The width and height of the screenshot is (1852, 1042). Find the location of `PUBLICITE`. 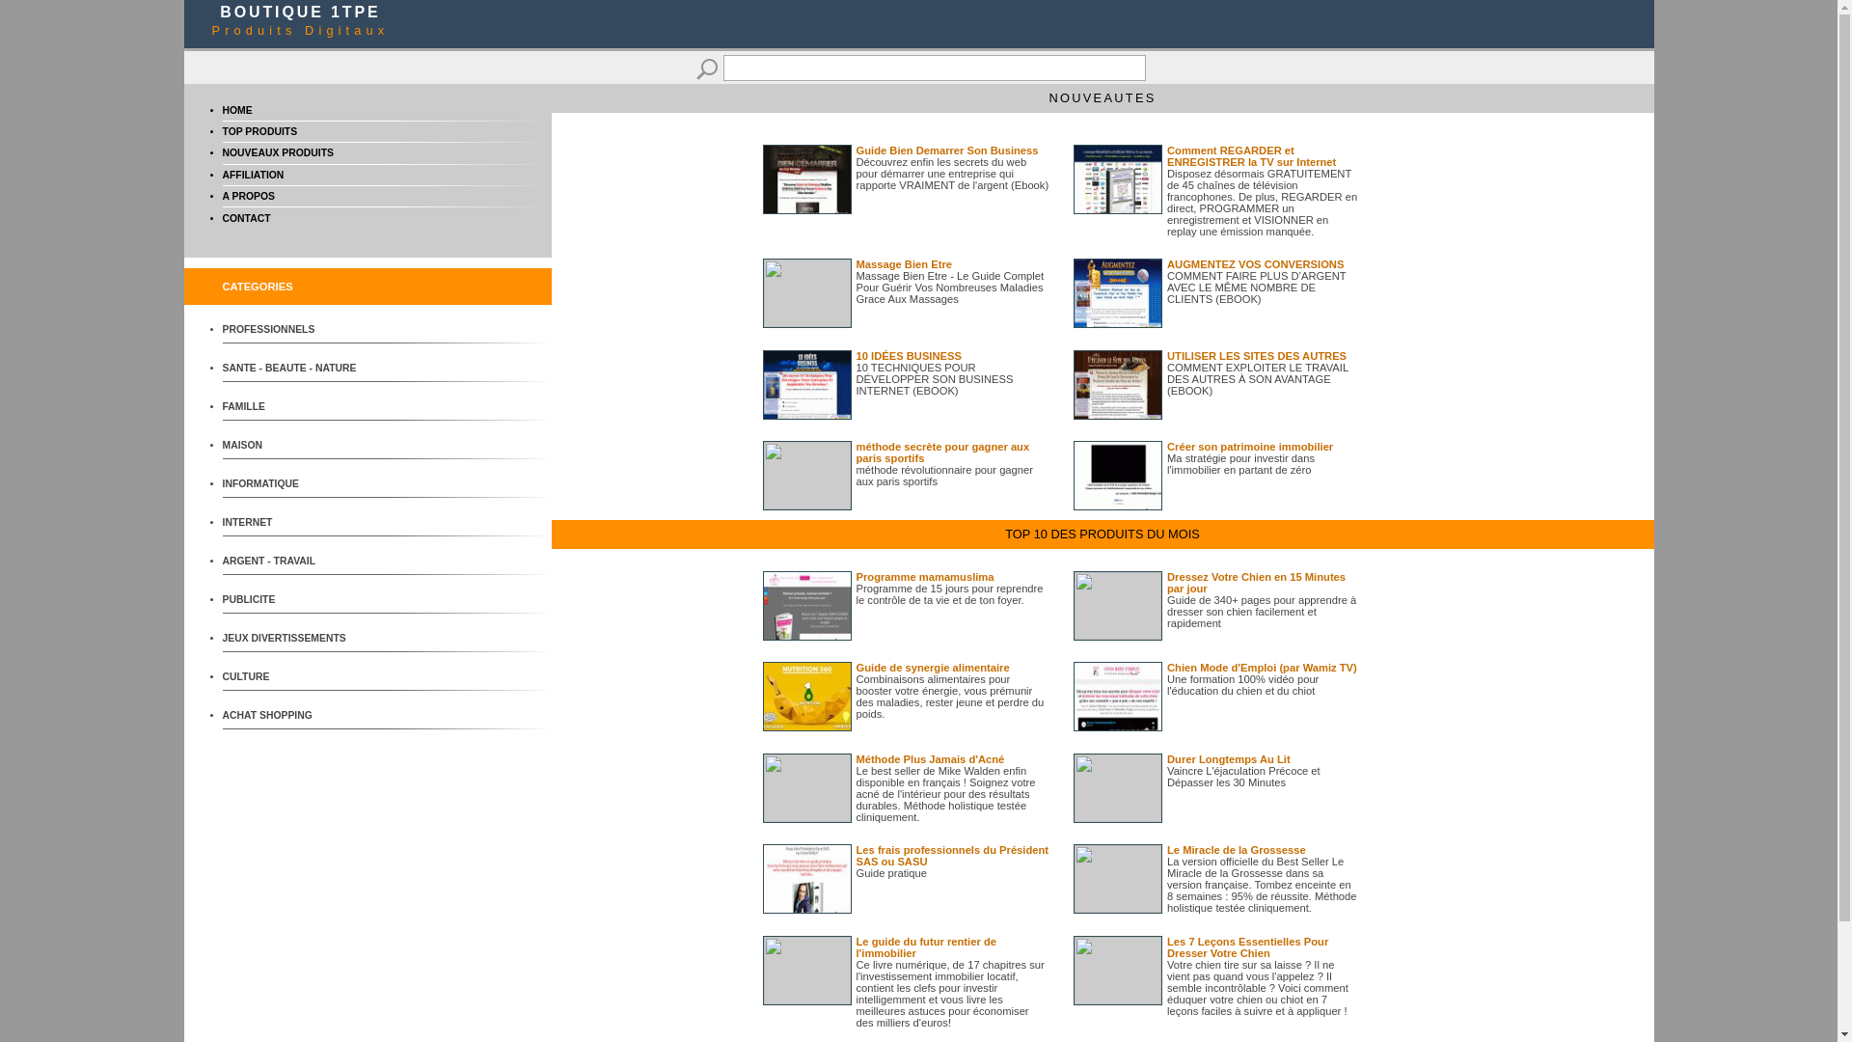

PUBLICITE is located at coordinates (294, 600).